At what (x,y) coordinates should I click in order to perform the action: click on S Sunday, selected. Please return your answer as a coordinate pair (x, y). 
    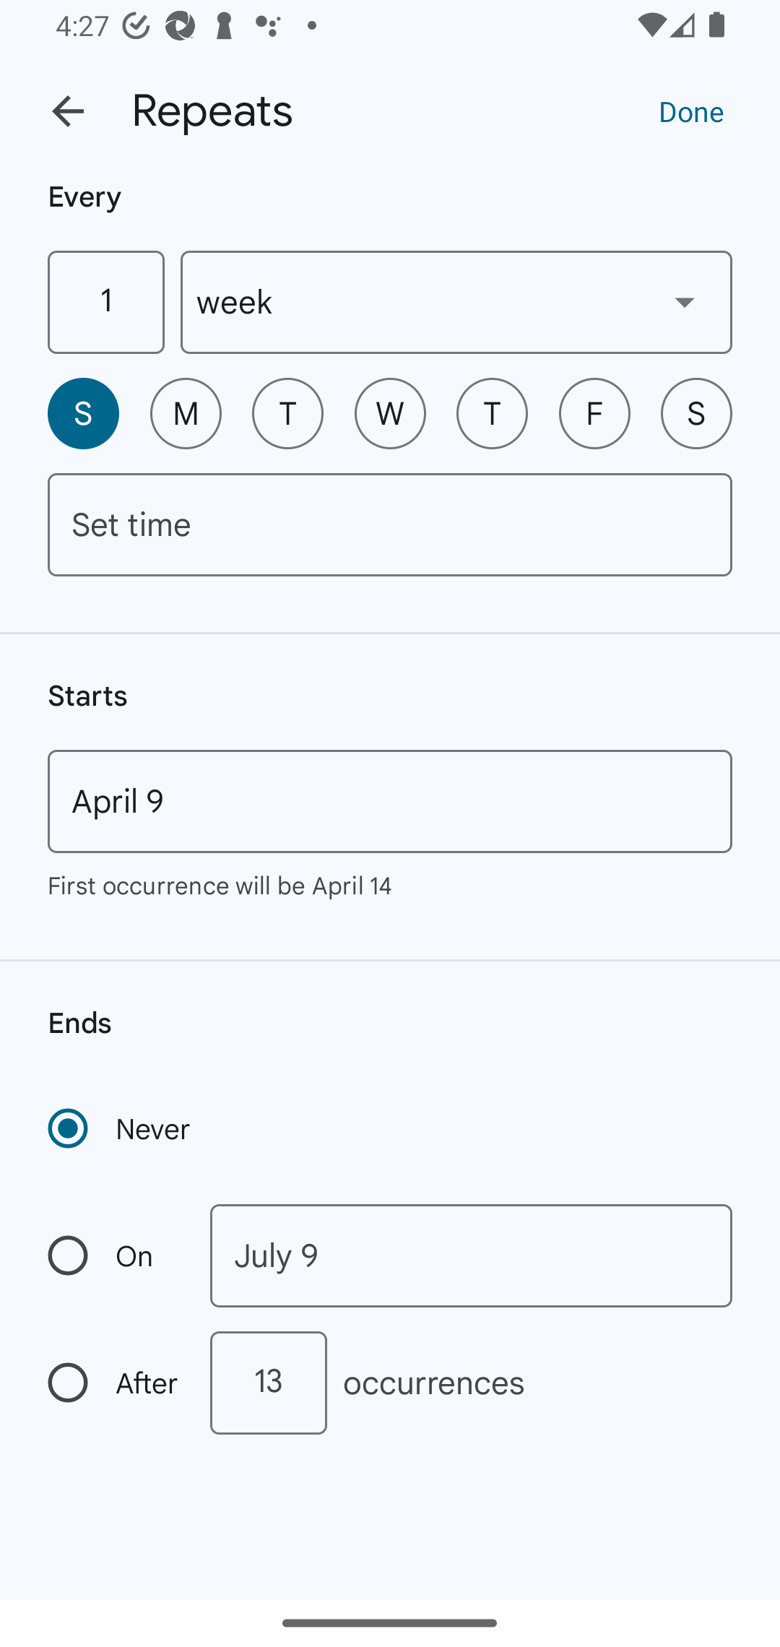
    Looking at the image, I should click on (83, 413).